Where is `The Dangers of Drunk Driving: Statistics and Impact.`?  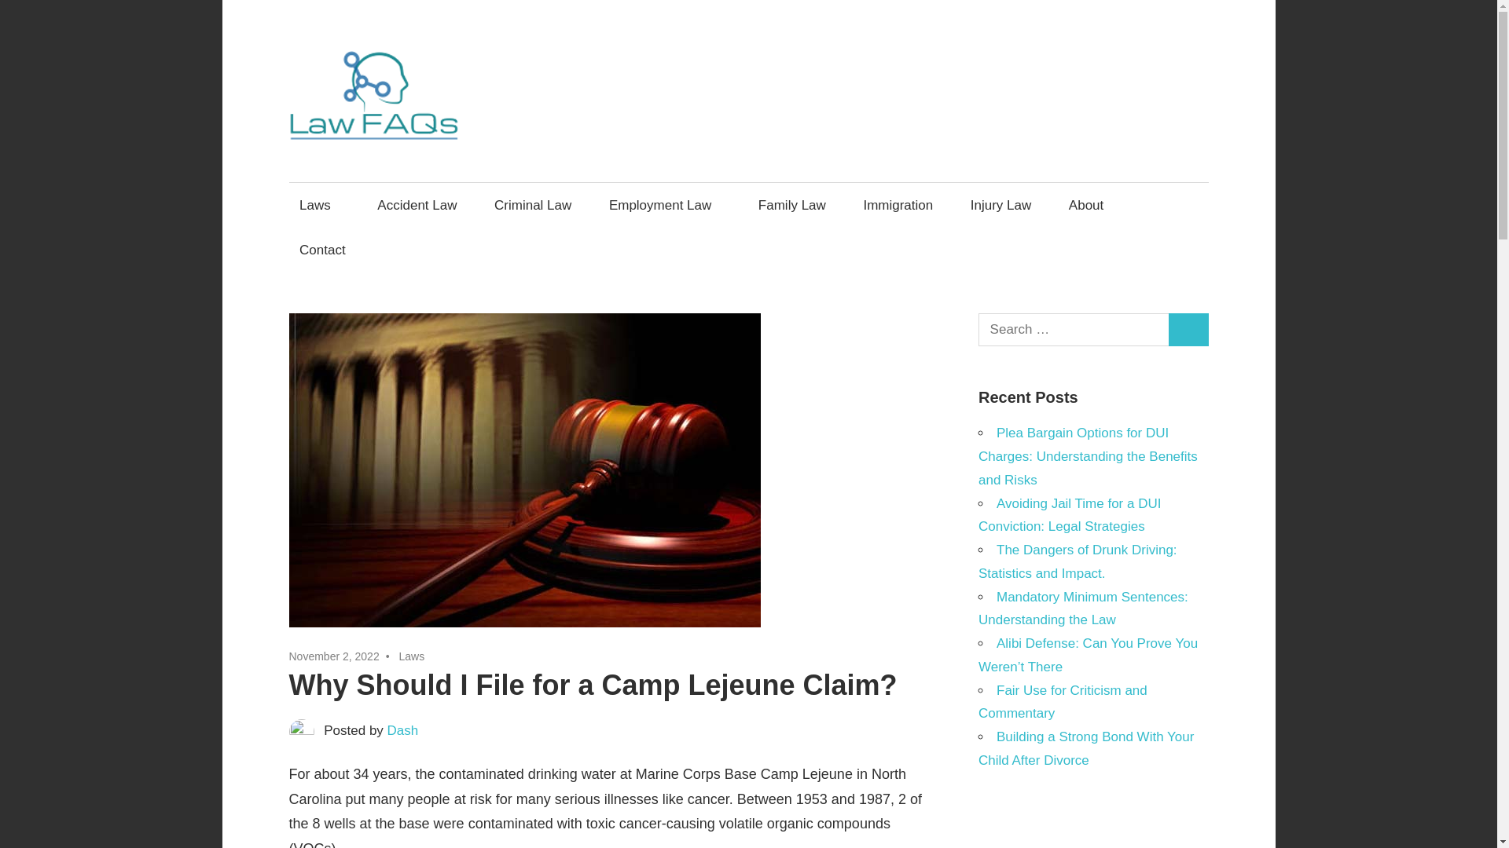 The Dangers of Drunk Driving: Statistics and Impact. is located at coordinates (1077, 561).